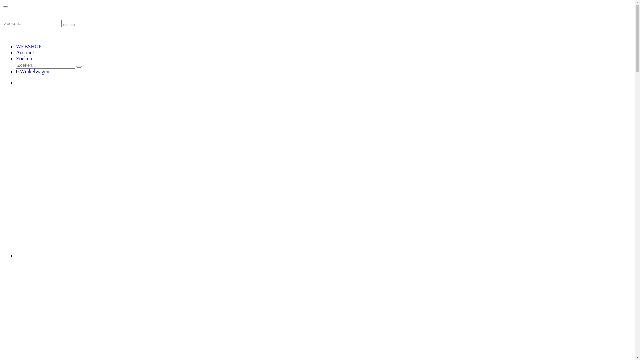 The width and height of the screenshot is (640, 360). Describe the element at coordinates (34, 34) in the screenshot. I see `'t Bloemenhuisje` at that location.